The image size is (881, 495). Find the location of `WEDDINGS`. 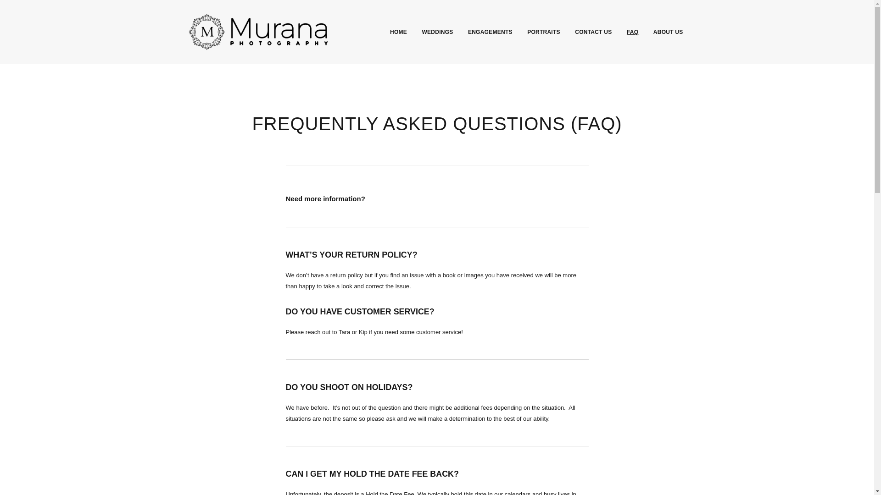

WEDDINGS is located at coordinates (438, 32).